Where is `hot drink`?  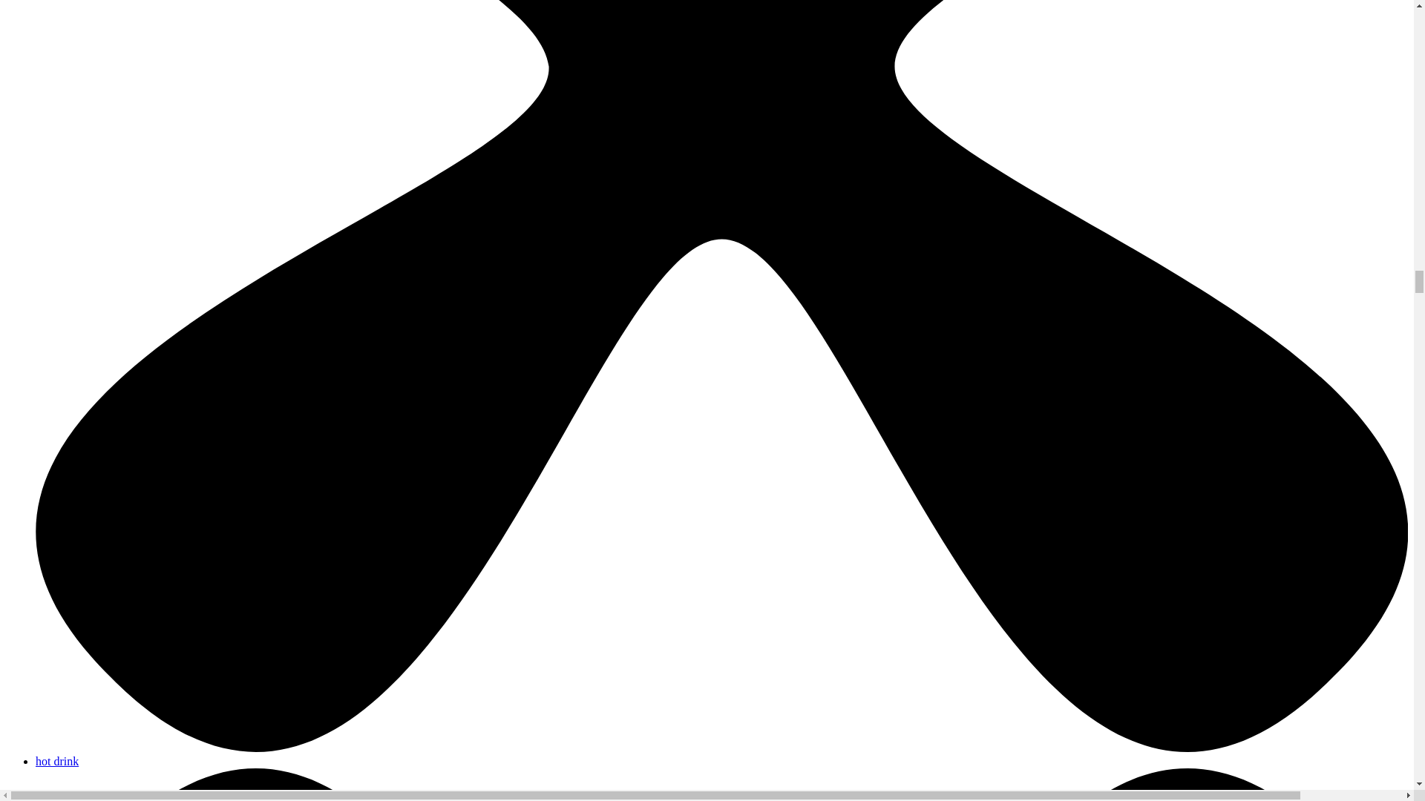 hot drink is located at coordinates (56, 761).